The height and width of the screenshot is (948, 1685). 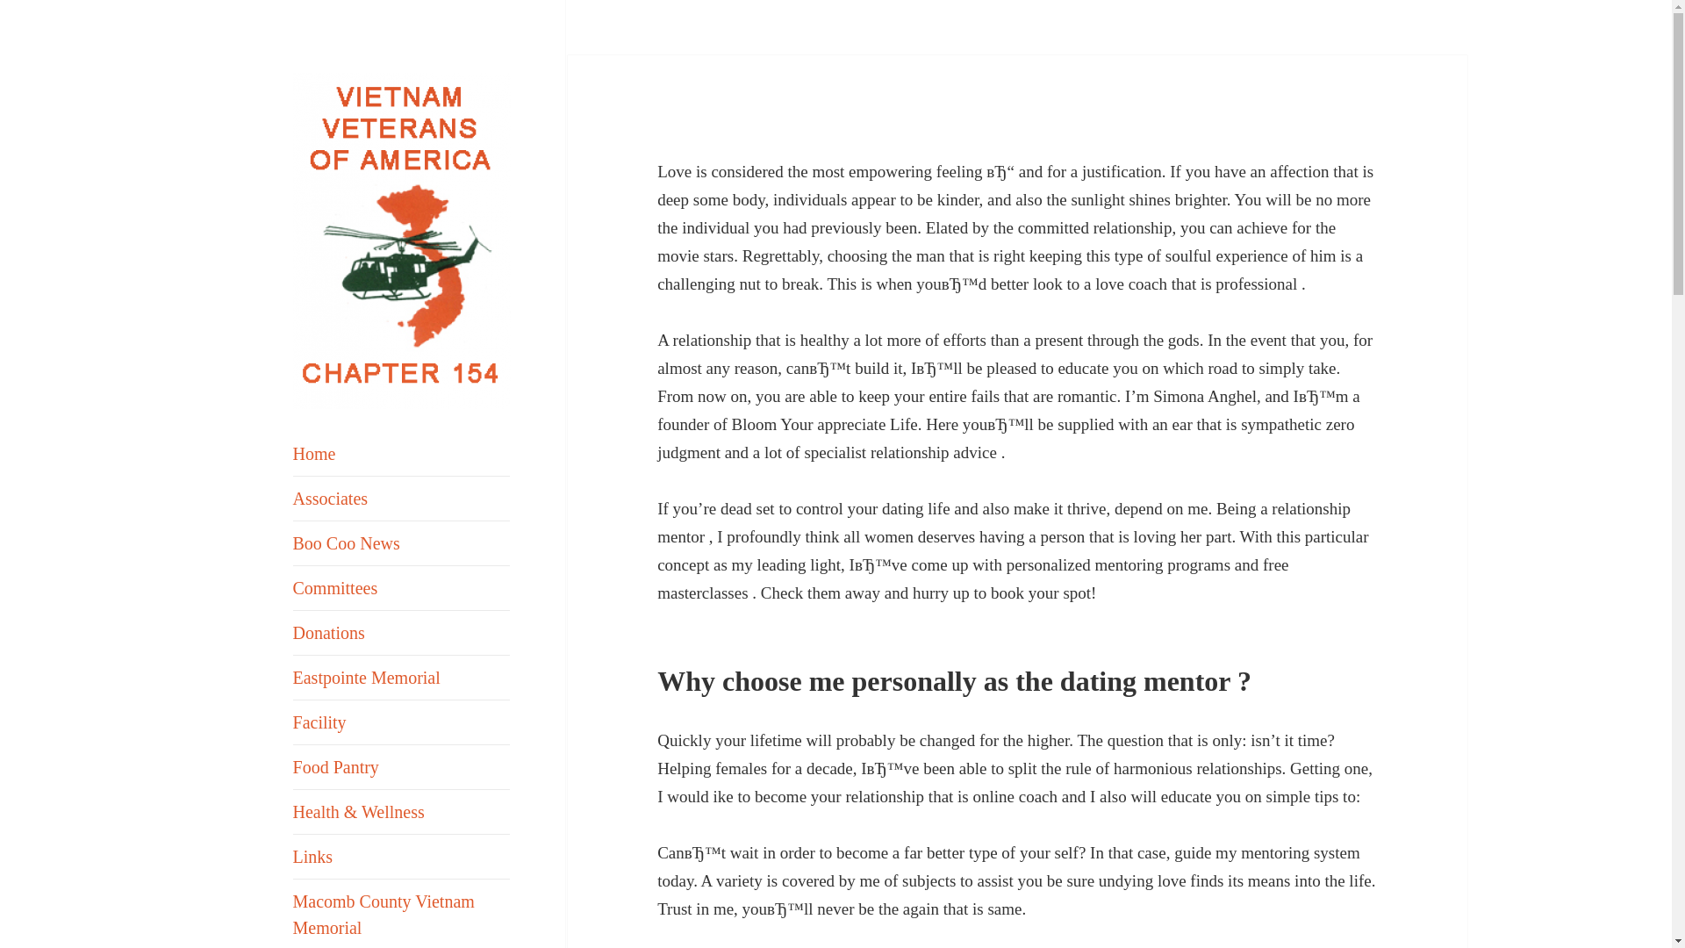 What do you see at coordinates (402, 499) in the screenshot?
I see `Associates` at bounding box center [402, 499].